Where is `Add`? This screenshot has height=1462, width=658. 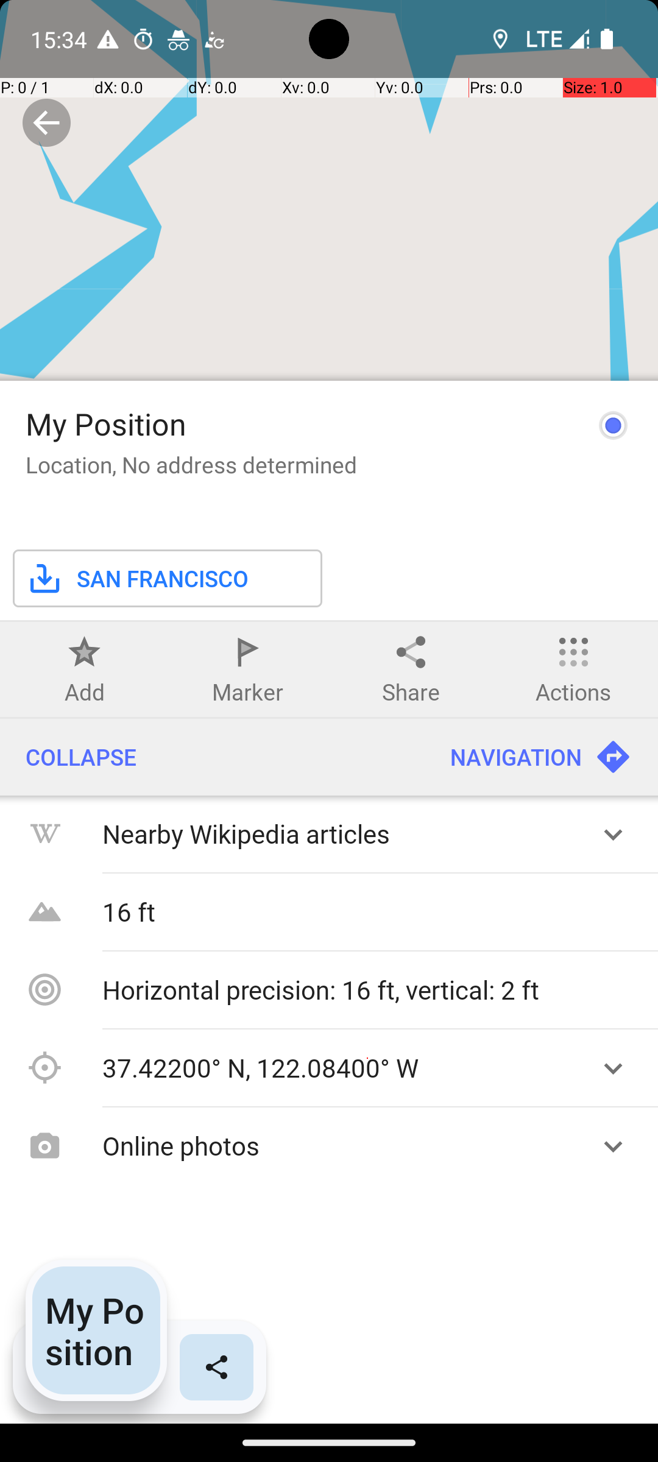 Add is located at coordinates (85, 692).